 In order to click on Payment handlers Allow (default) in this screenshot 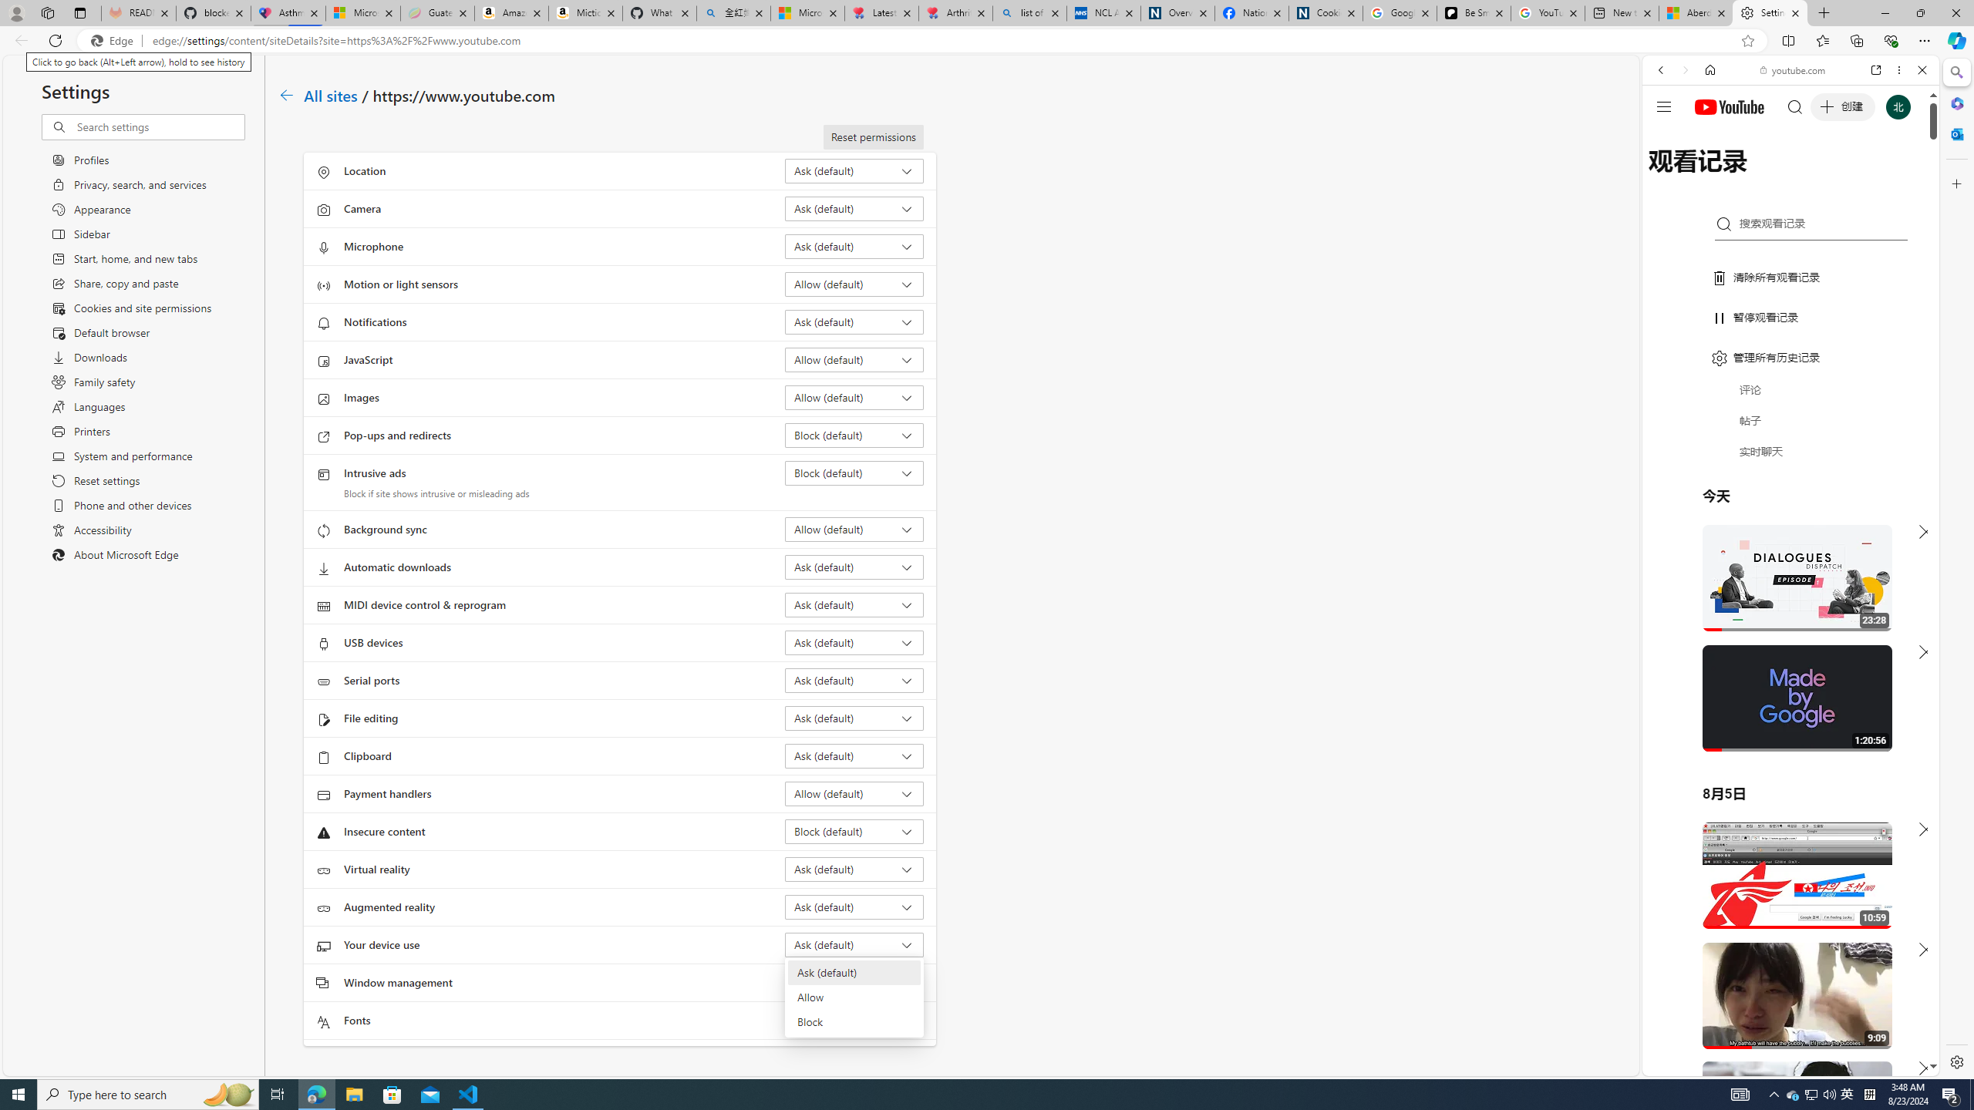, I will do `click(854, 793)`.